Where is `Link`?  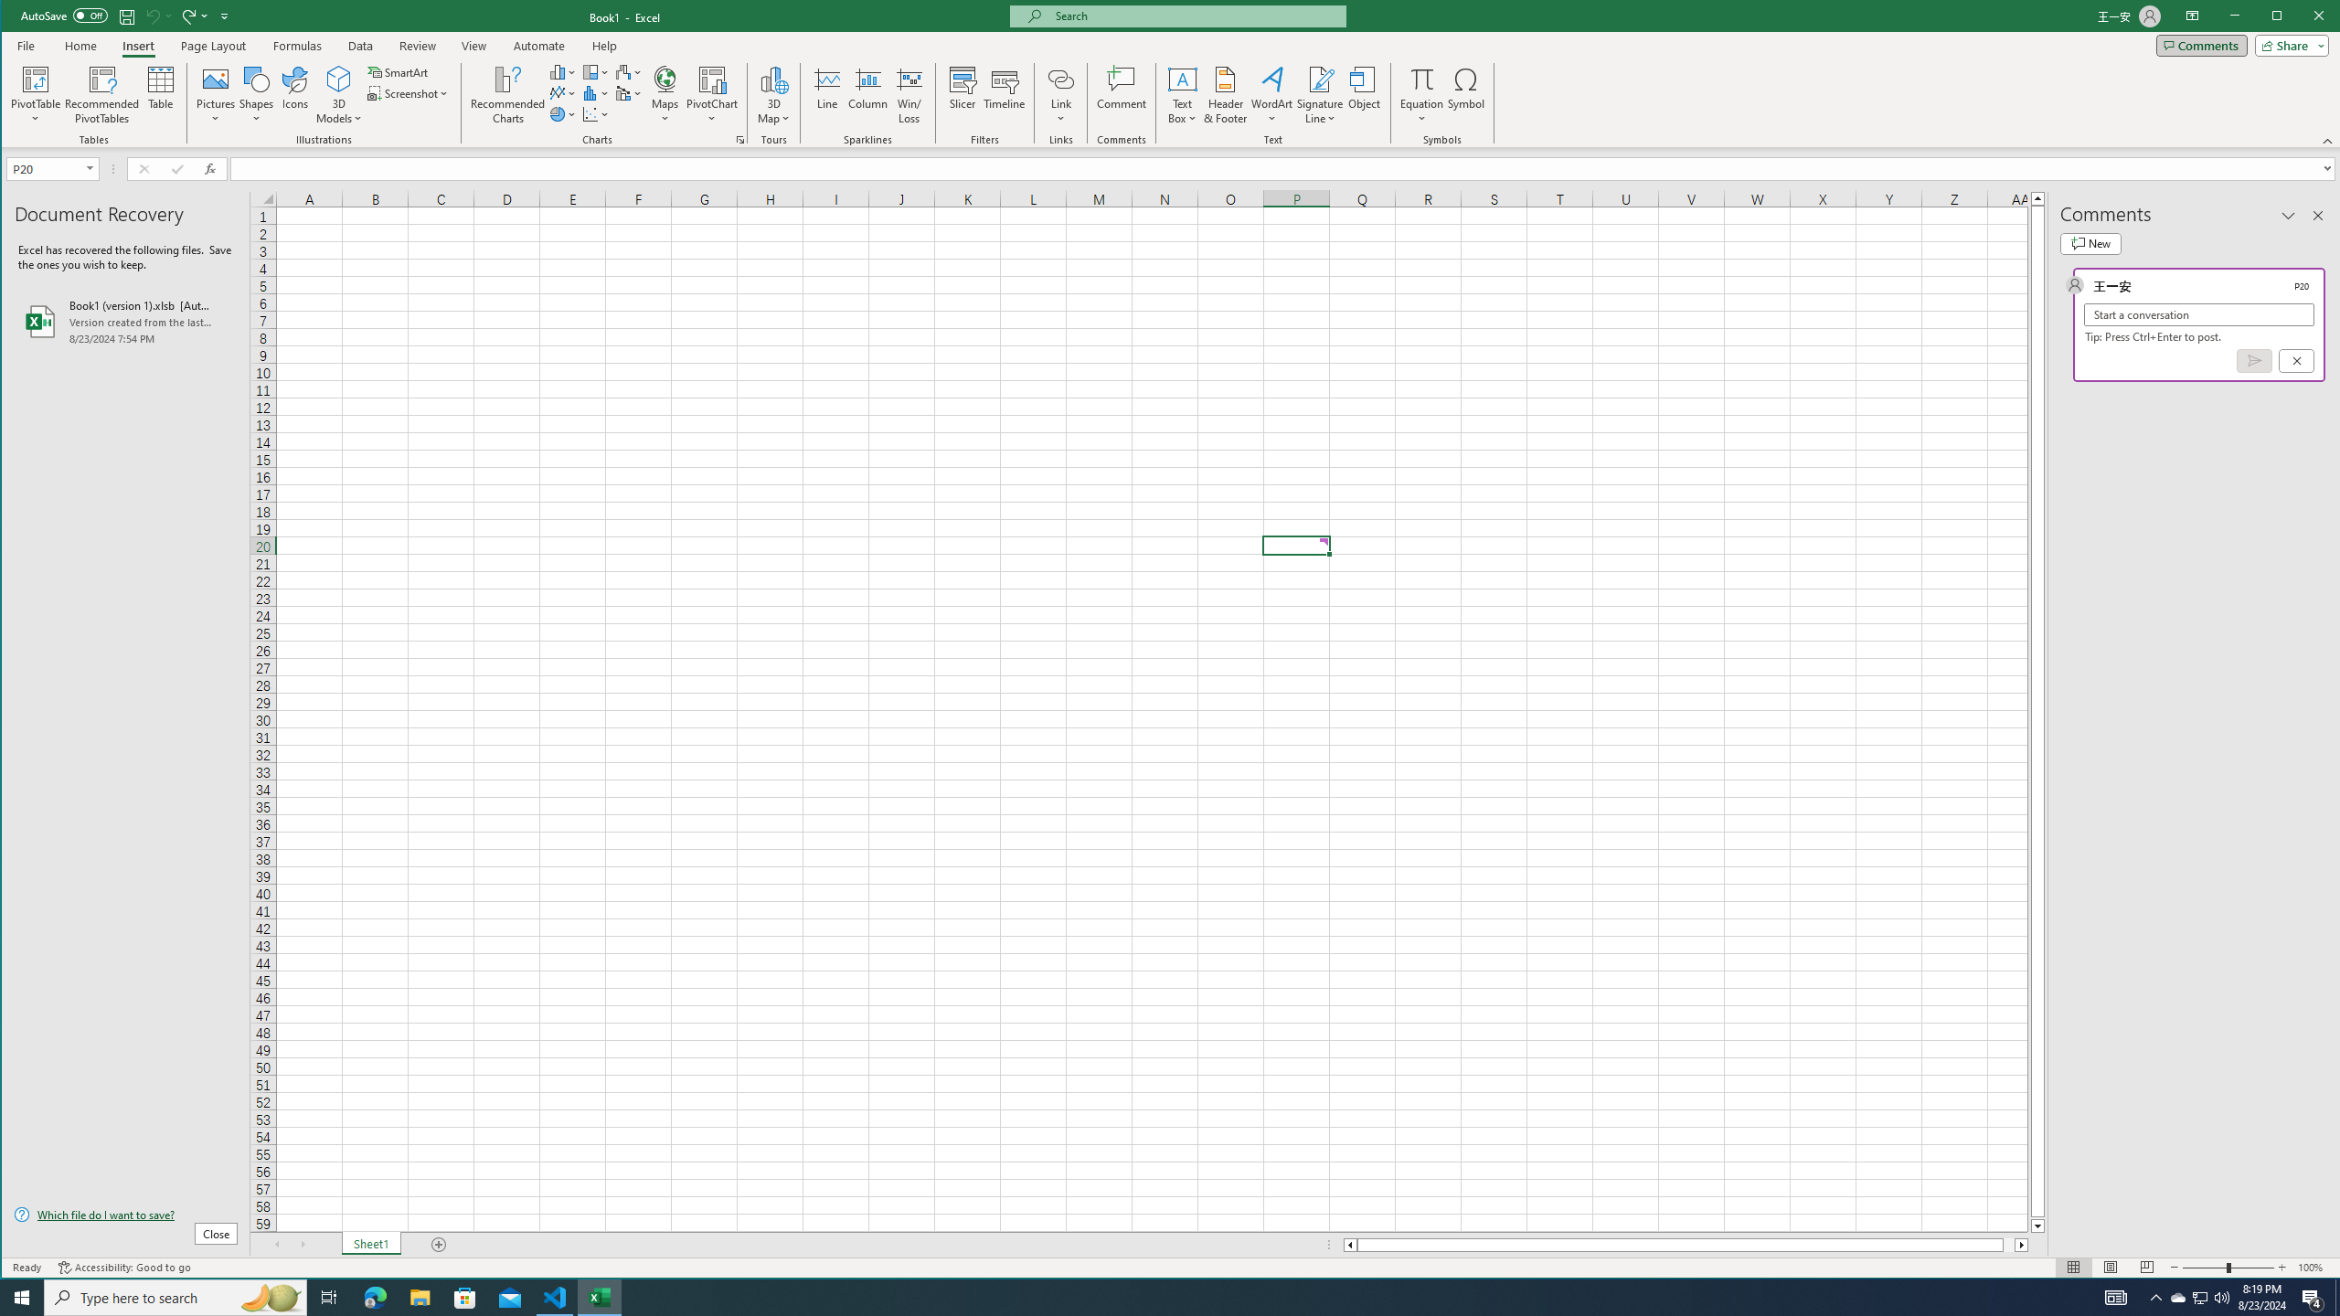 Link is located at coordinates (1060, 79).